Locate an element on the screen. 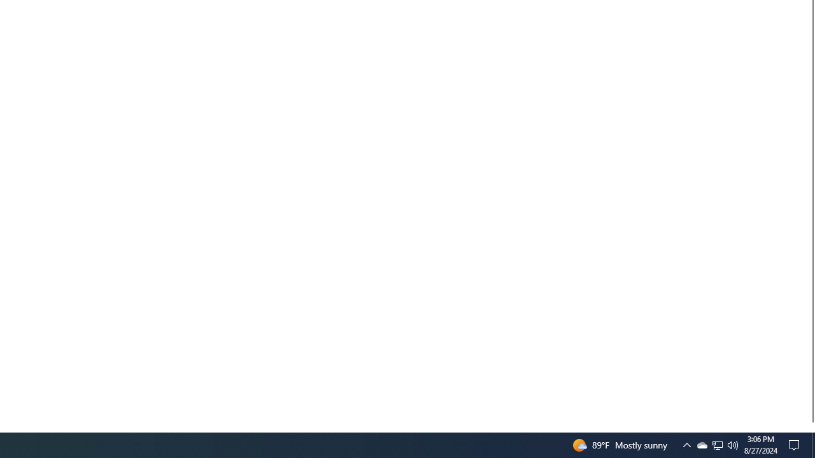  Vertical Small Increase is located at coordinates (810, 427).